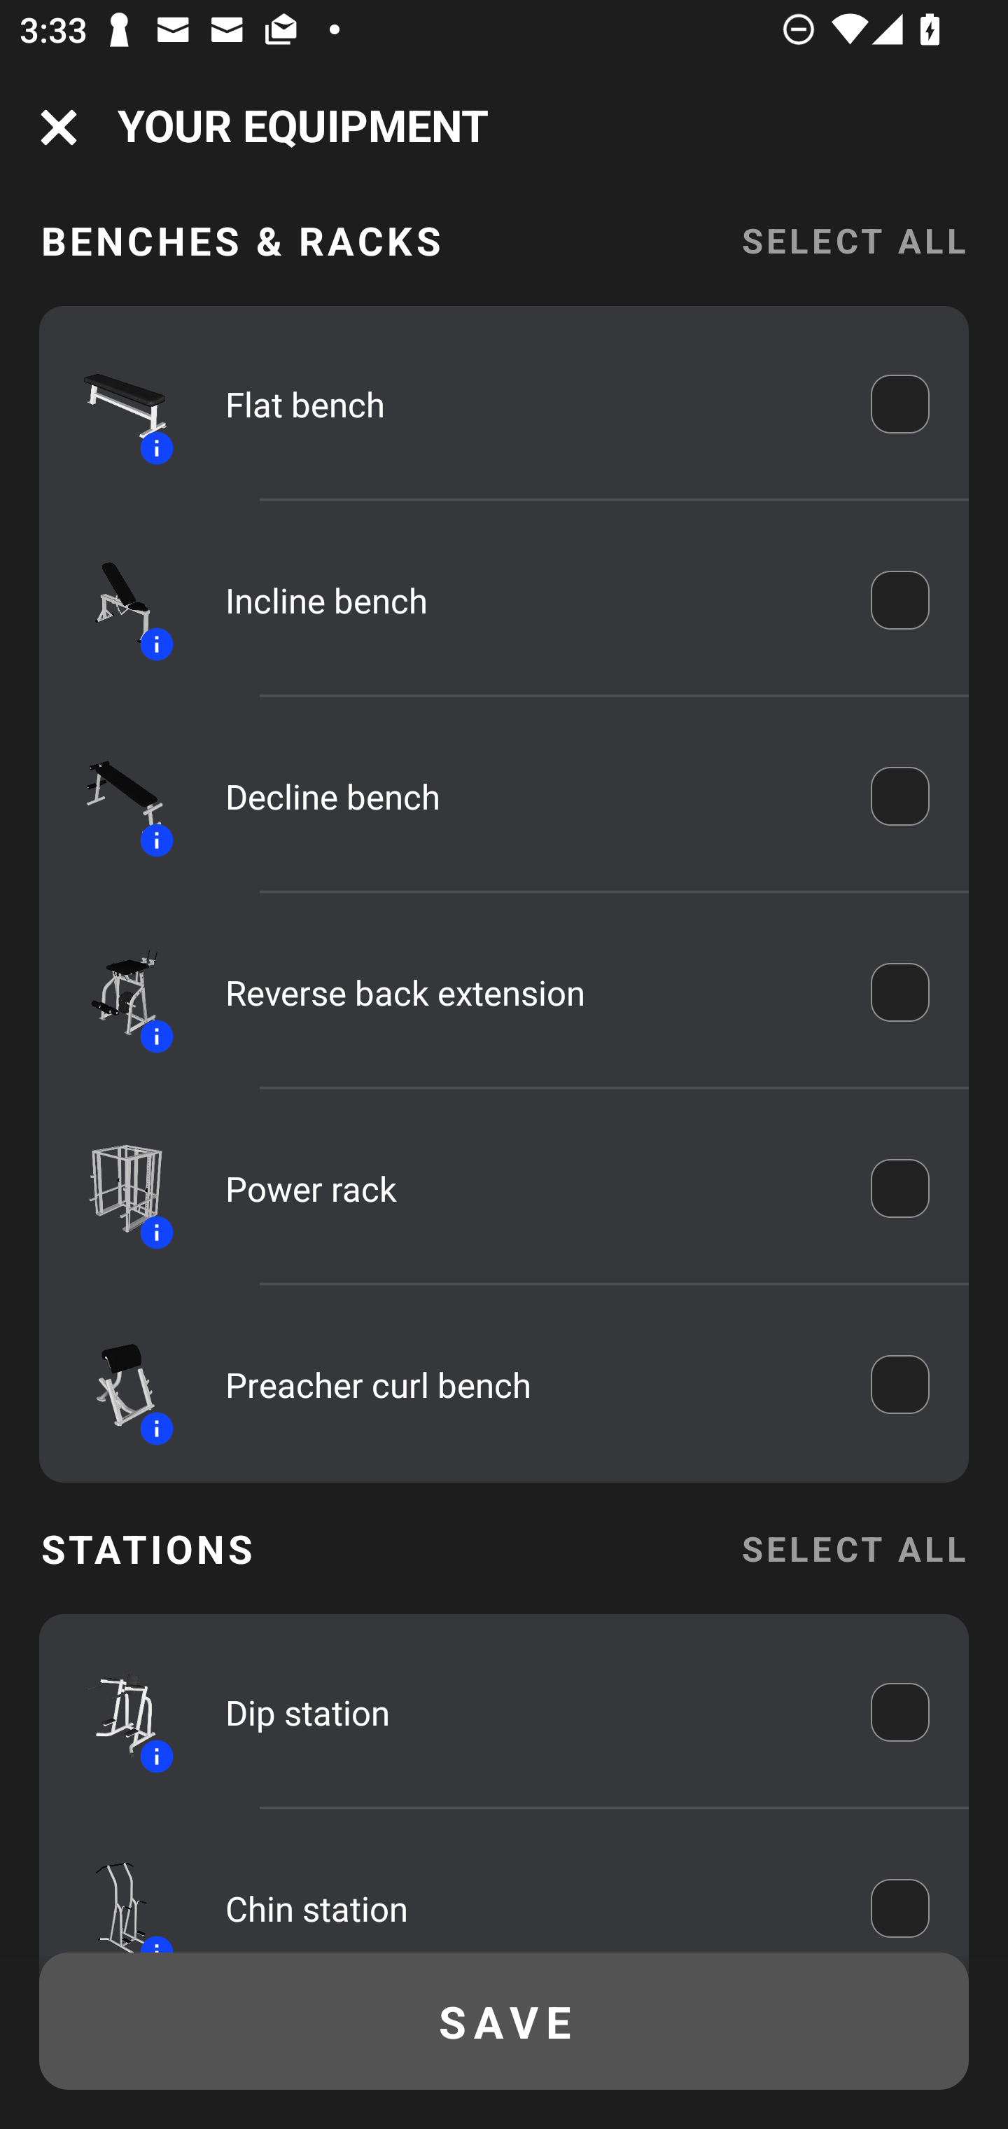 The width and height of the screenshot is (1008, 2129). What do you see at coordinates (113, 796) in the screenshot?
I see `Equipment icon Information icon` at bounding box center [113, 796].